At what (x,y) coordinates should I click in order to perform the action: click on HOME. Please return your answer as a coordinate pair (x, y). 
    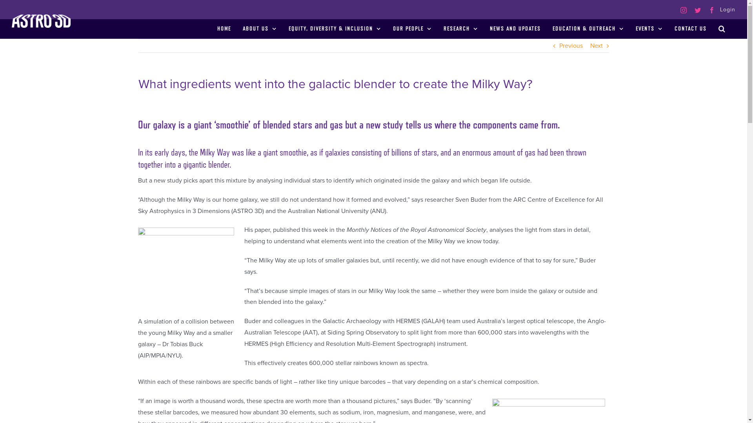
    Looking at the image, I should click on (224, 28).